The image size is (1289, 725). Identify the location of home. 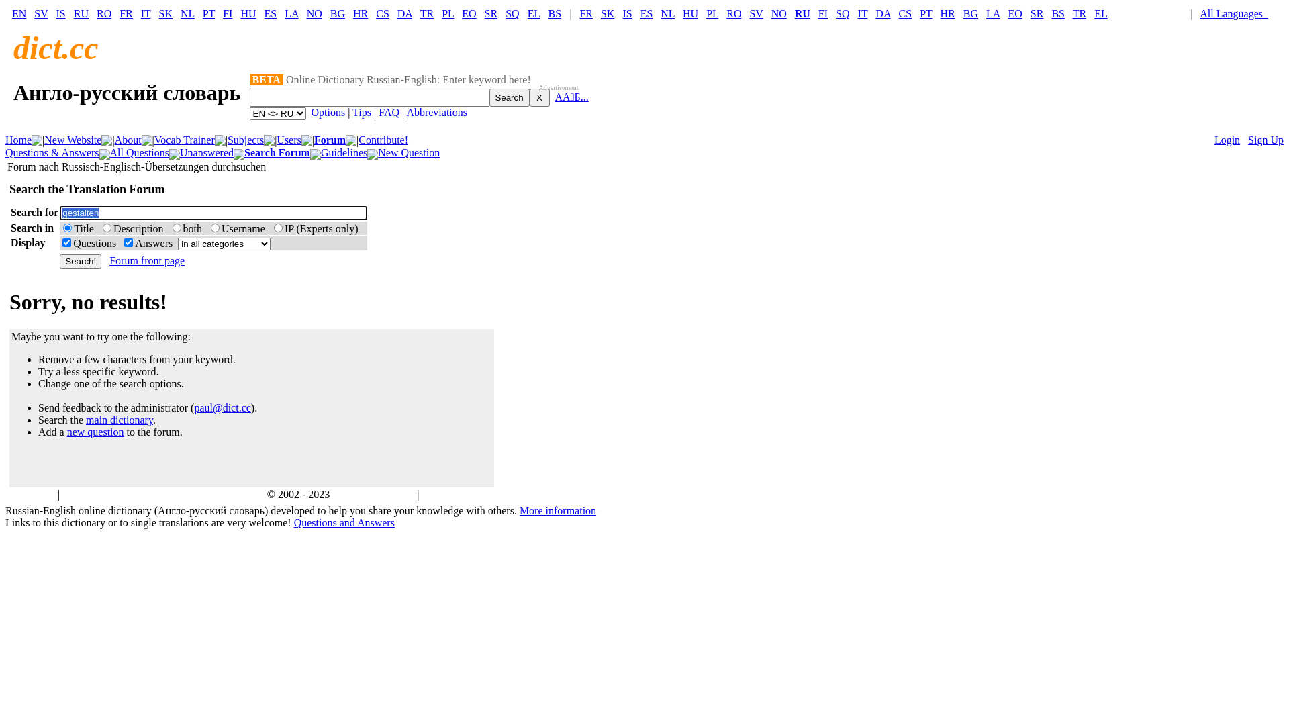
(75, 494).